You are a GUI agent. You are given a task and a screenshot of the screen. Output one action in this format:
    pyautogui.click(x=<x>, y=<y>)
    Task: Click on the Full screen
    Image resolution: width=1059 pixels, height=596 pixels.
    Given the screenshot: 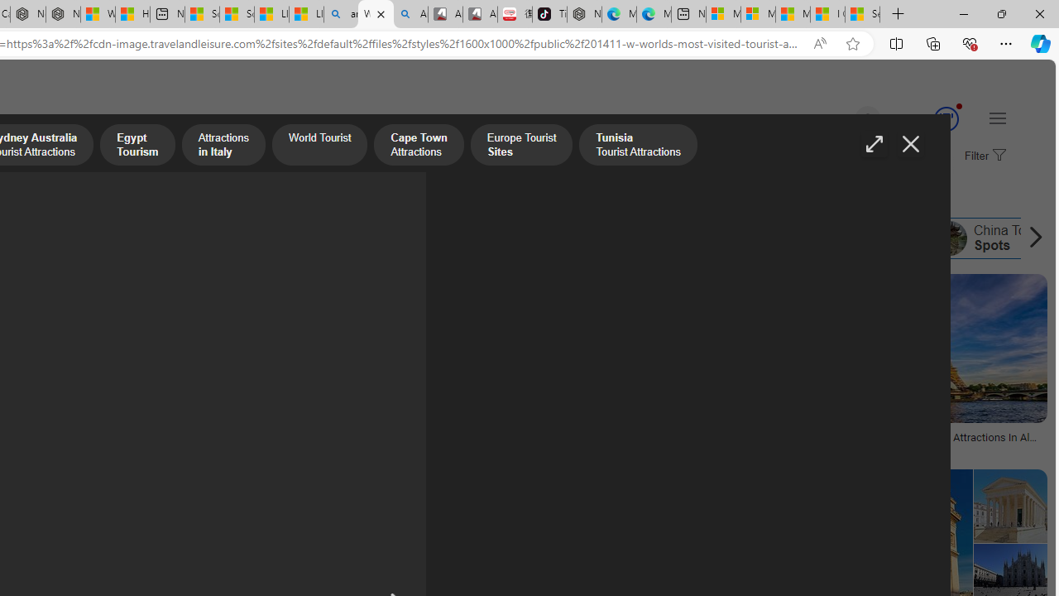 What is the action you would take?
    pyautogui.click(x=874, y=144)
    